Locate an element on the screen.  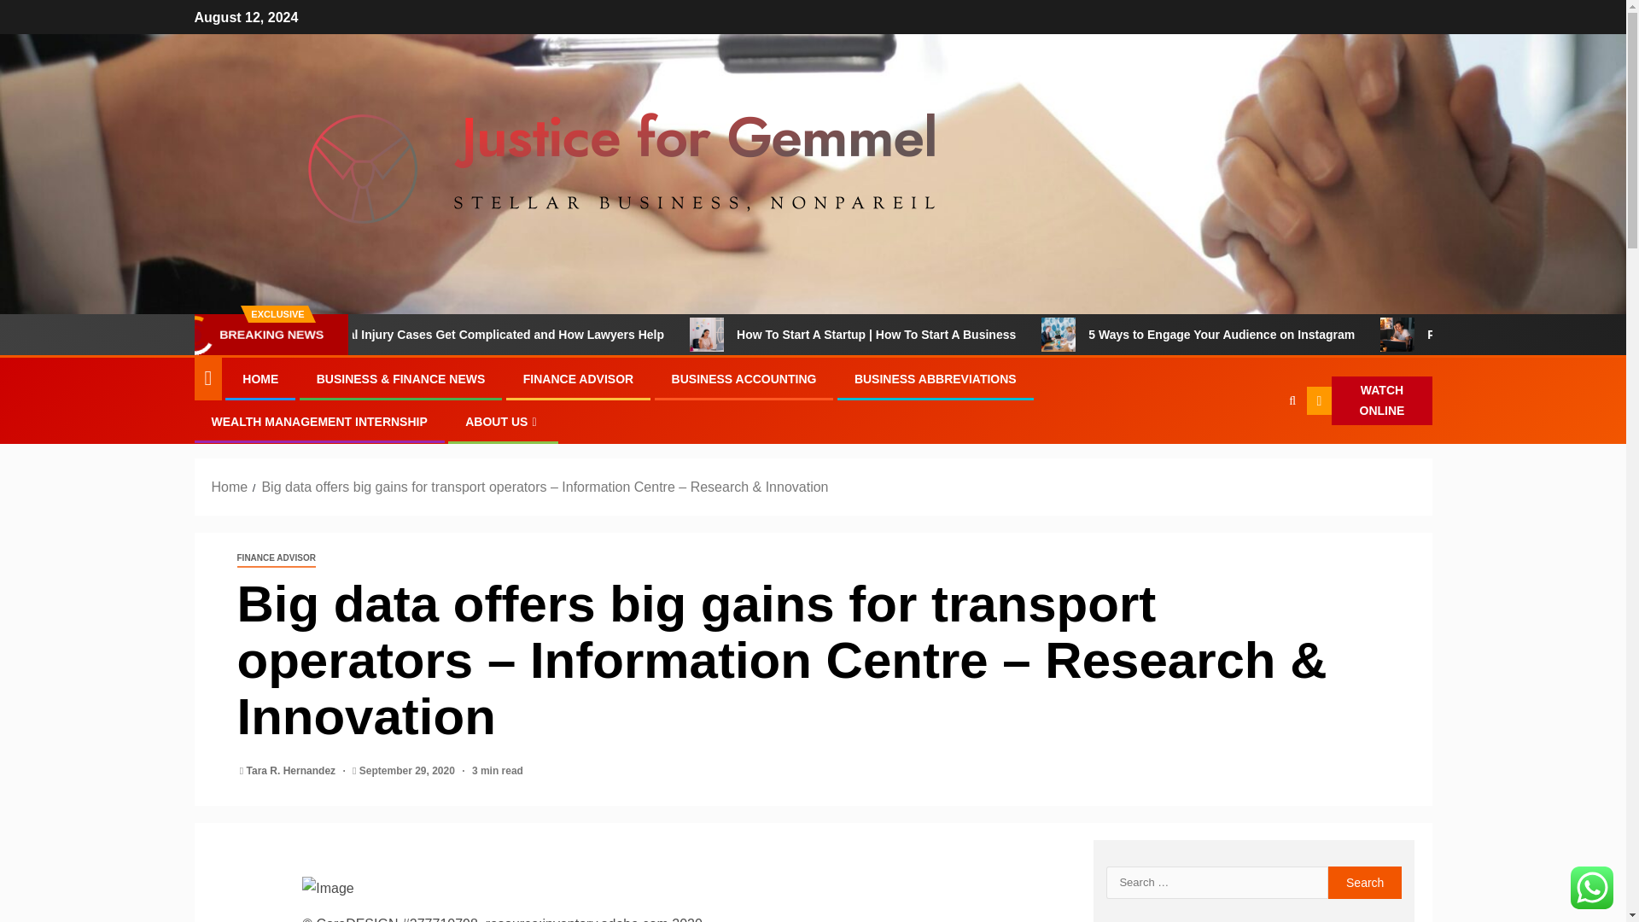
BUSINESS ABBREVIATIONS is located at coordinates (935, 379).